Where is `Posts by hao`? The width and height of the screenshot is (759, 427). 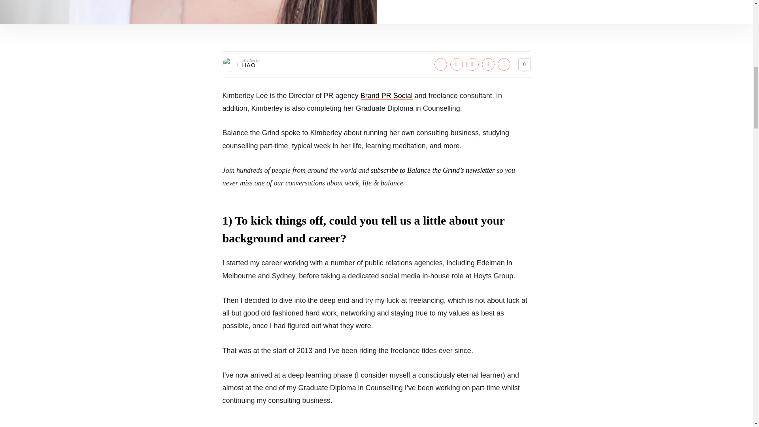 Posts by hao is located at coordinates (249, 65).